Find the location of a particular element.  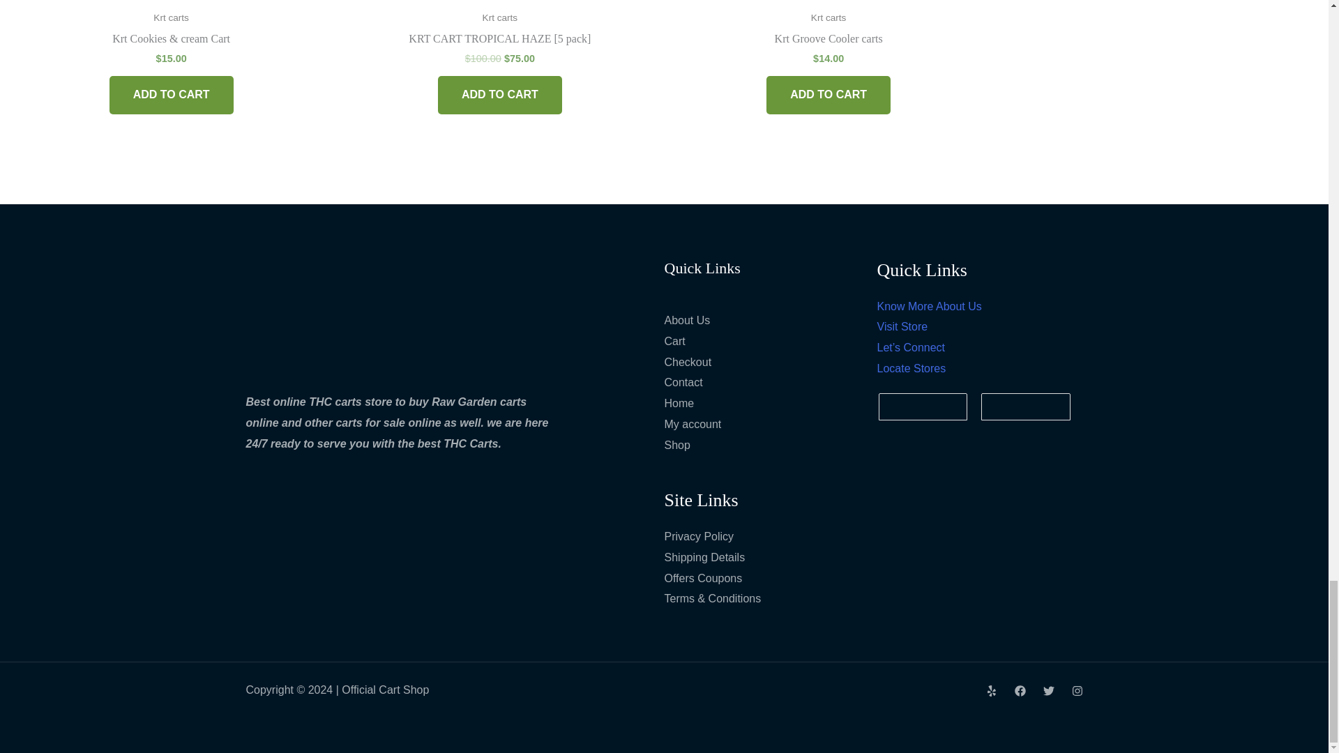

ADD TO CART is located at coordinates (828, 95).